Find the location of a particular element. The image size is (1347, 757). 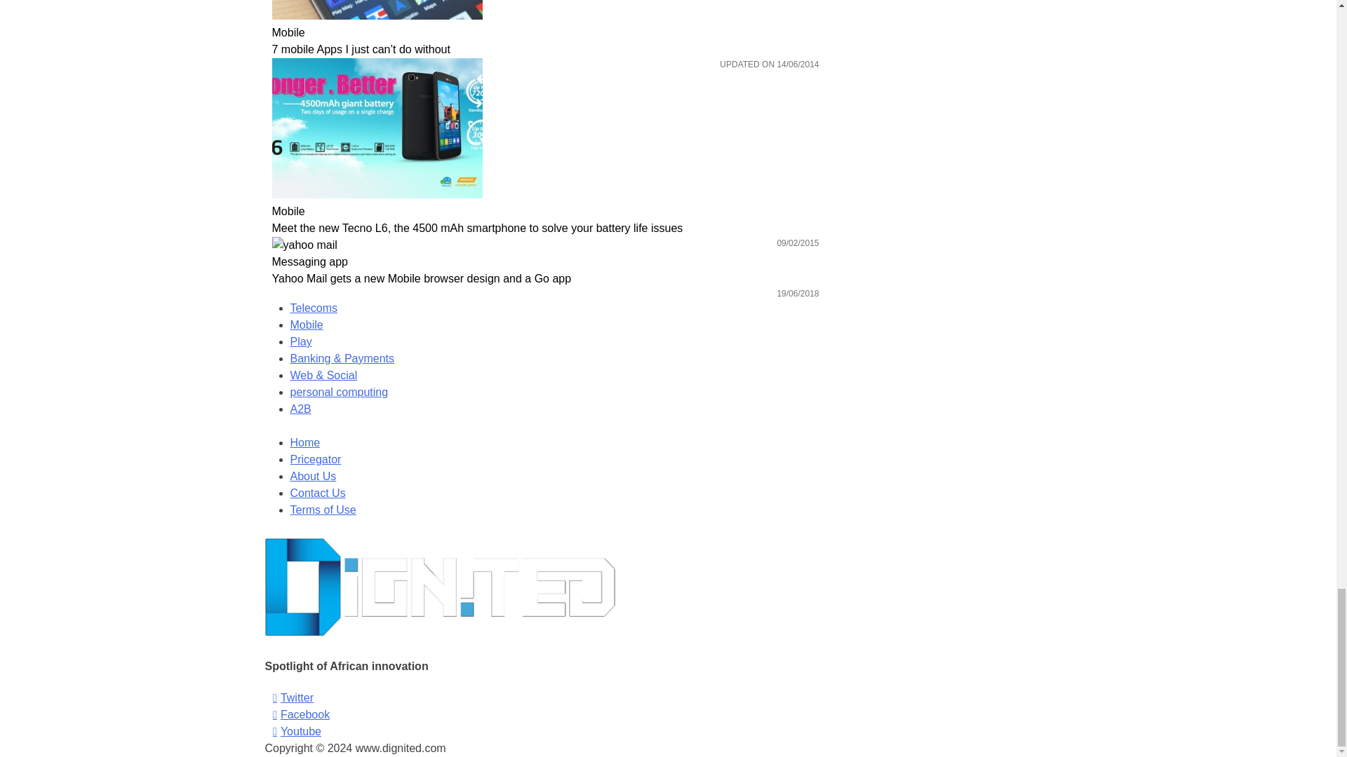

Messaging app is located at coordinates (545, 261).